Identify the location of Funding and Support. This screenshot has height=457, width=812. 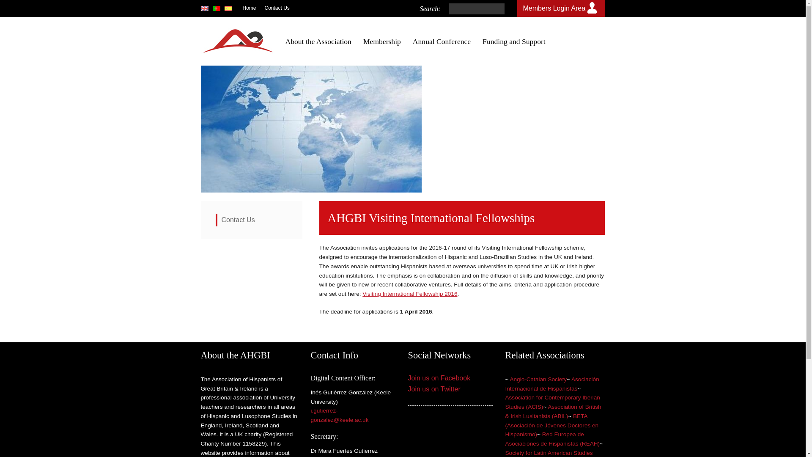
(514, 41).